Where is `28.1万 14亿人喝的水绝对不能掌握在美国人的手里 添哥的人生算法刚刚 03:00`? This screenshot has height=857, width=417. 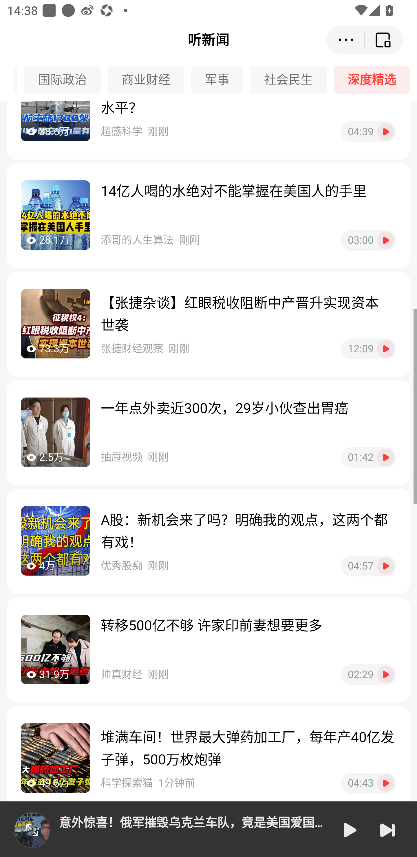
28.1万 14亿人喝的水绝对不能掌握在美国人的手里 添哥的人生算法刚刚 03:00 is located at coordinates (209, 215).